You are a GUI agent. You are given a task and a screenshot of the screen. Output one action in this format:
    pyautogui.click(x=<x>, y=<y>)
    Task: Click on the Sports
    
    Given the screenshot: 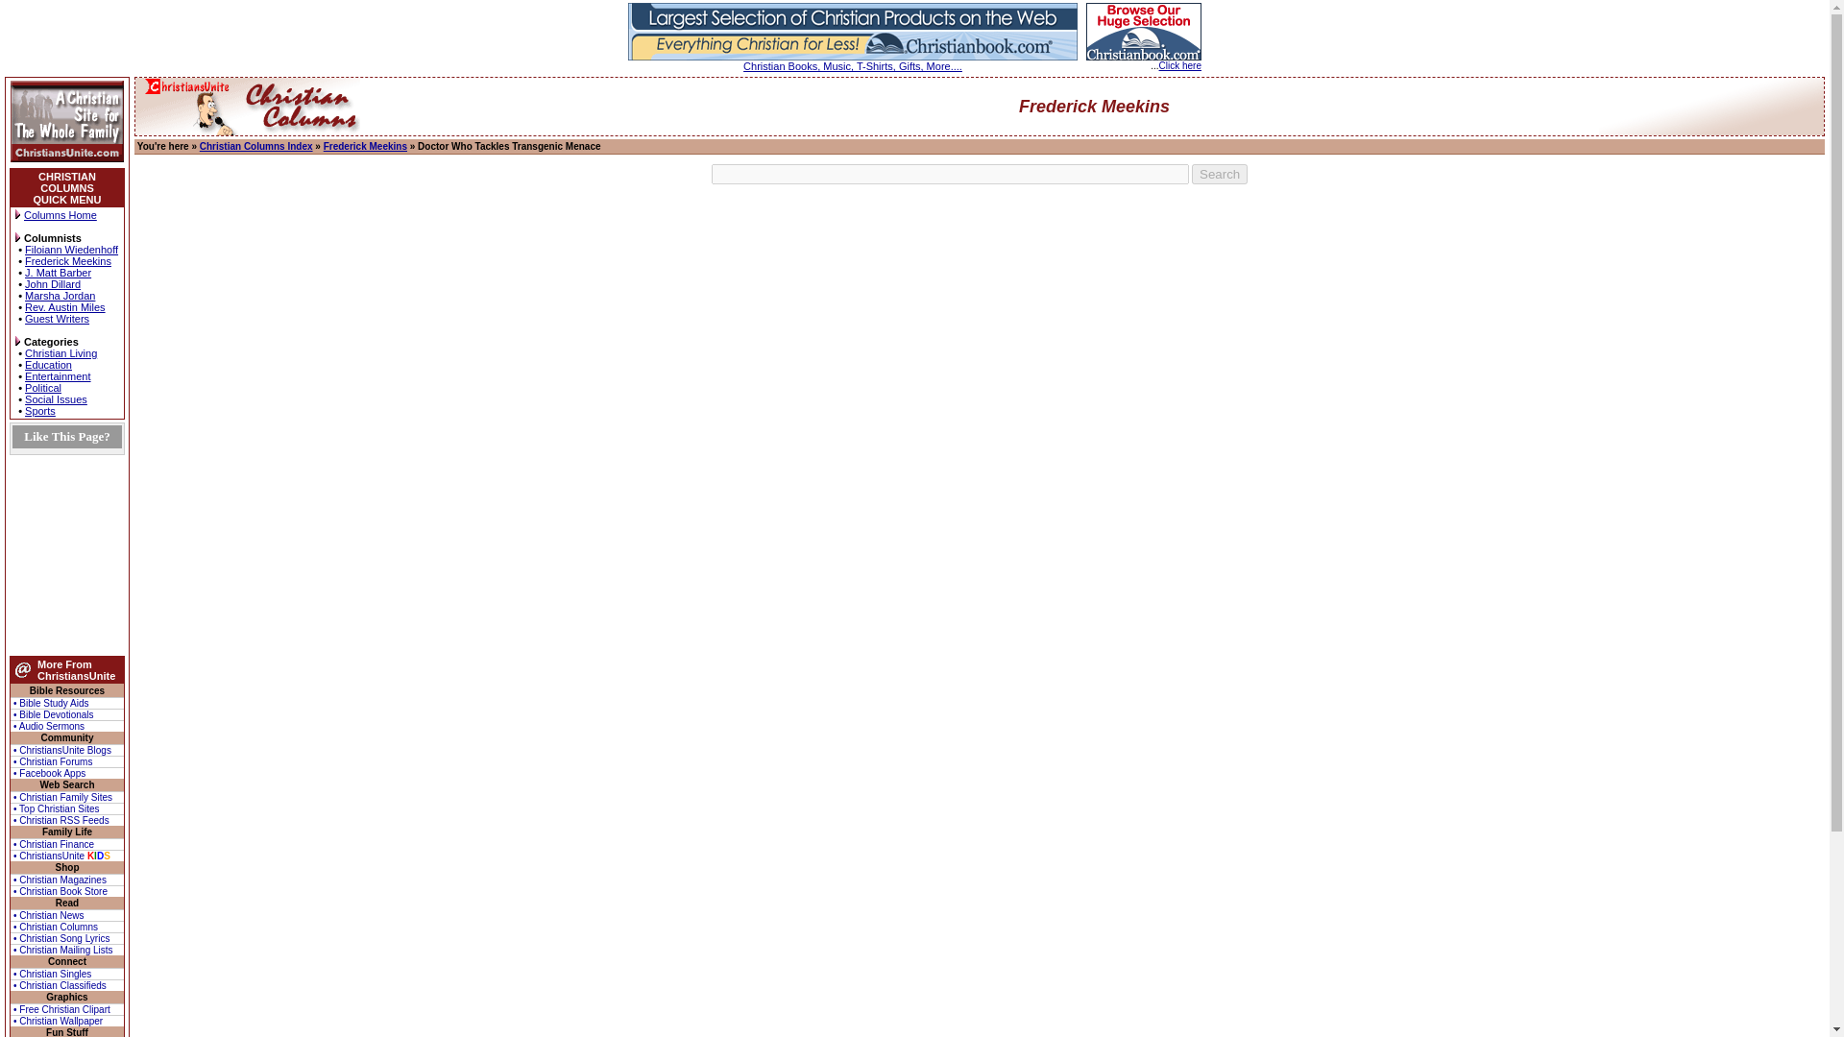 What is the action you would take?
    pyautogui.click(x=40, y=411)
    